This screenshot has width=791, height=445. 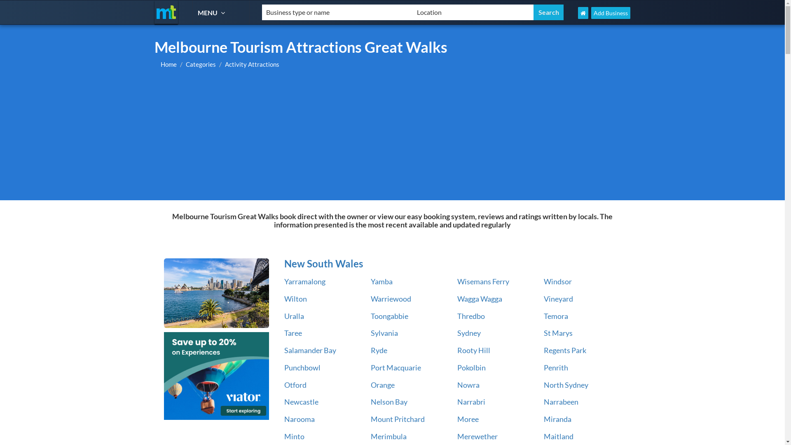 I want to click on Vineyard, so click(x=559, y=299).